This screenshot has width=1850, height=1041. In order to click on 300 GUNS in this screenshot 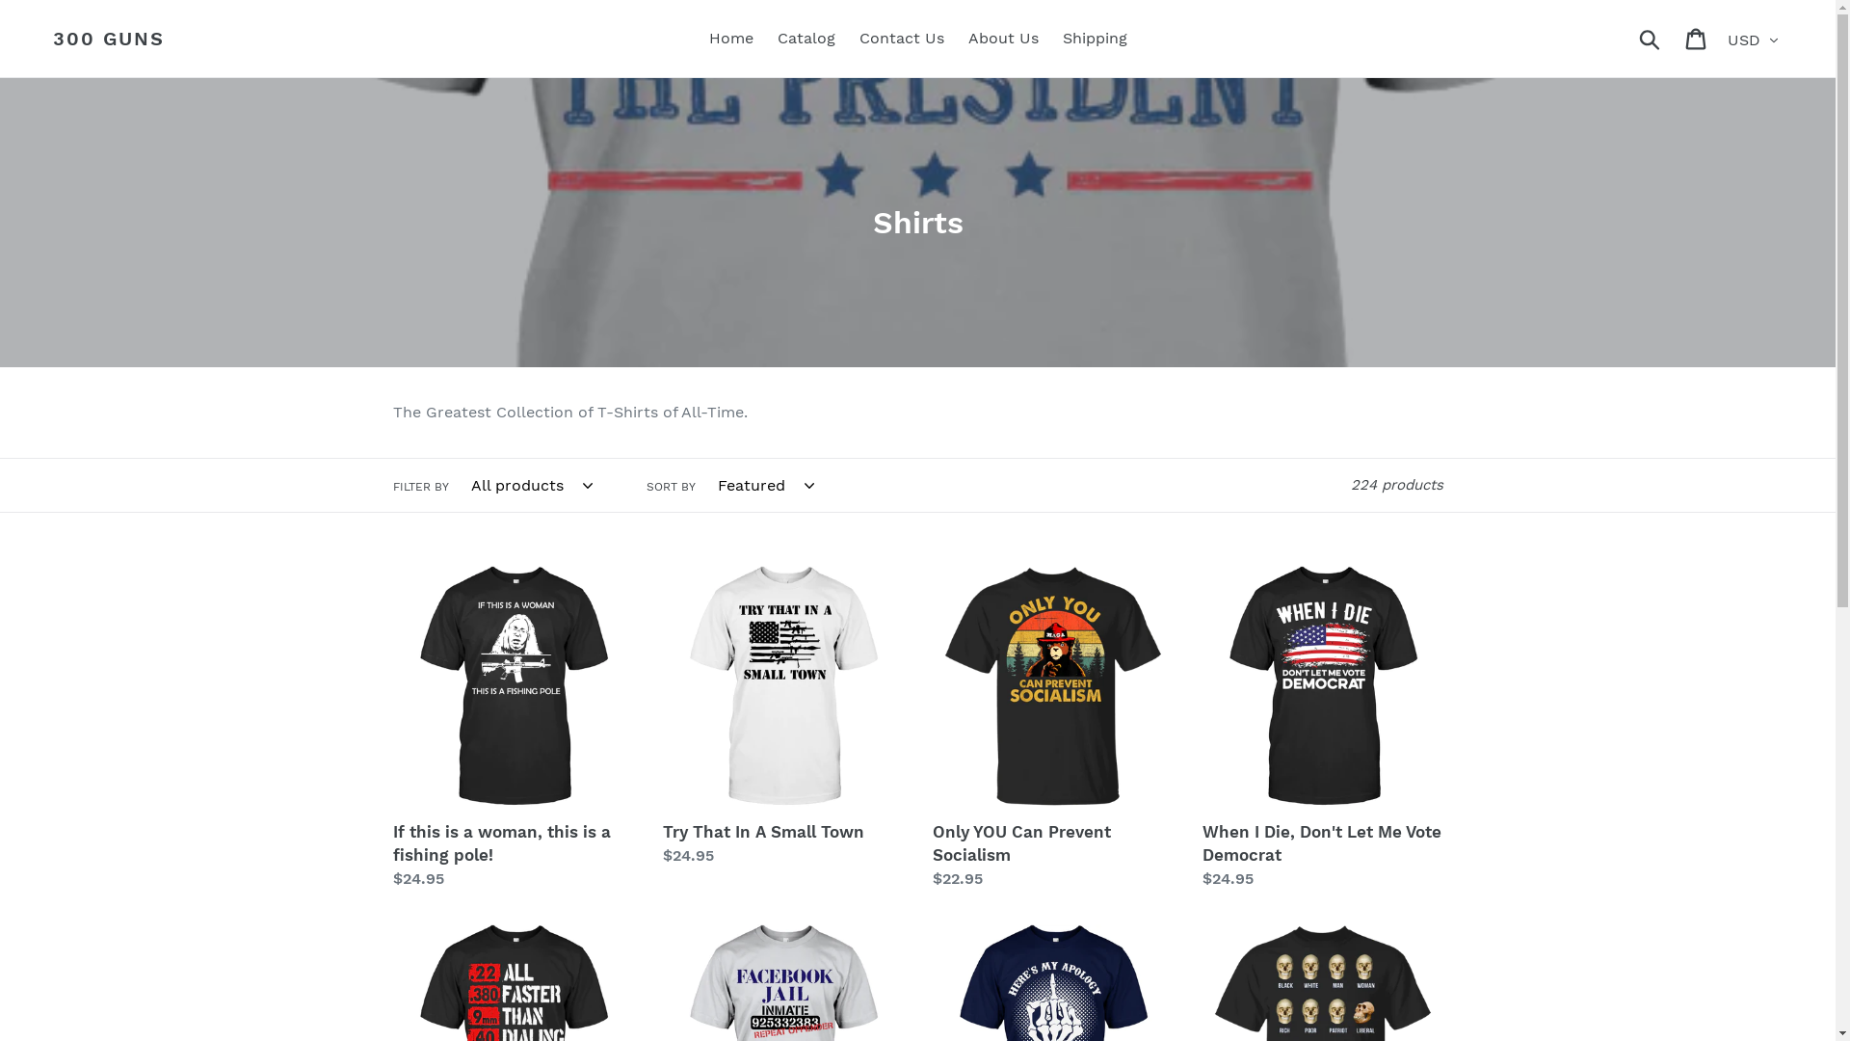, I will do `click(109, 39)`.